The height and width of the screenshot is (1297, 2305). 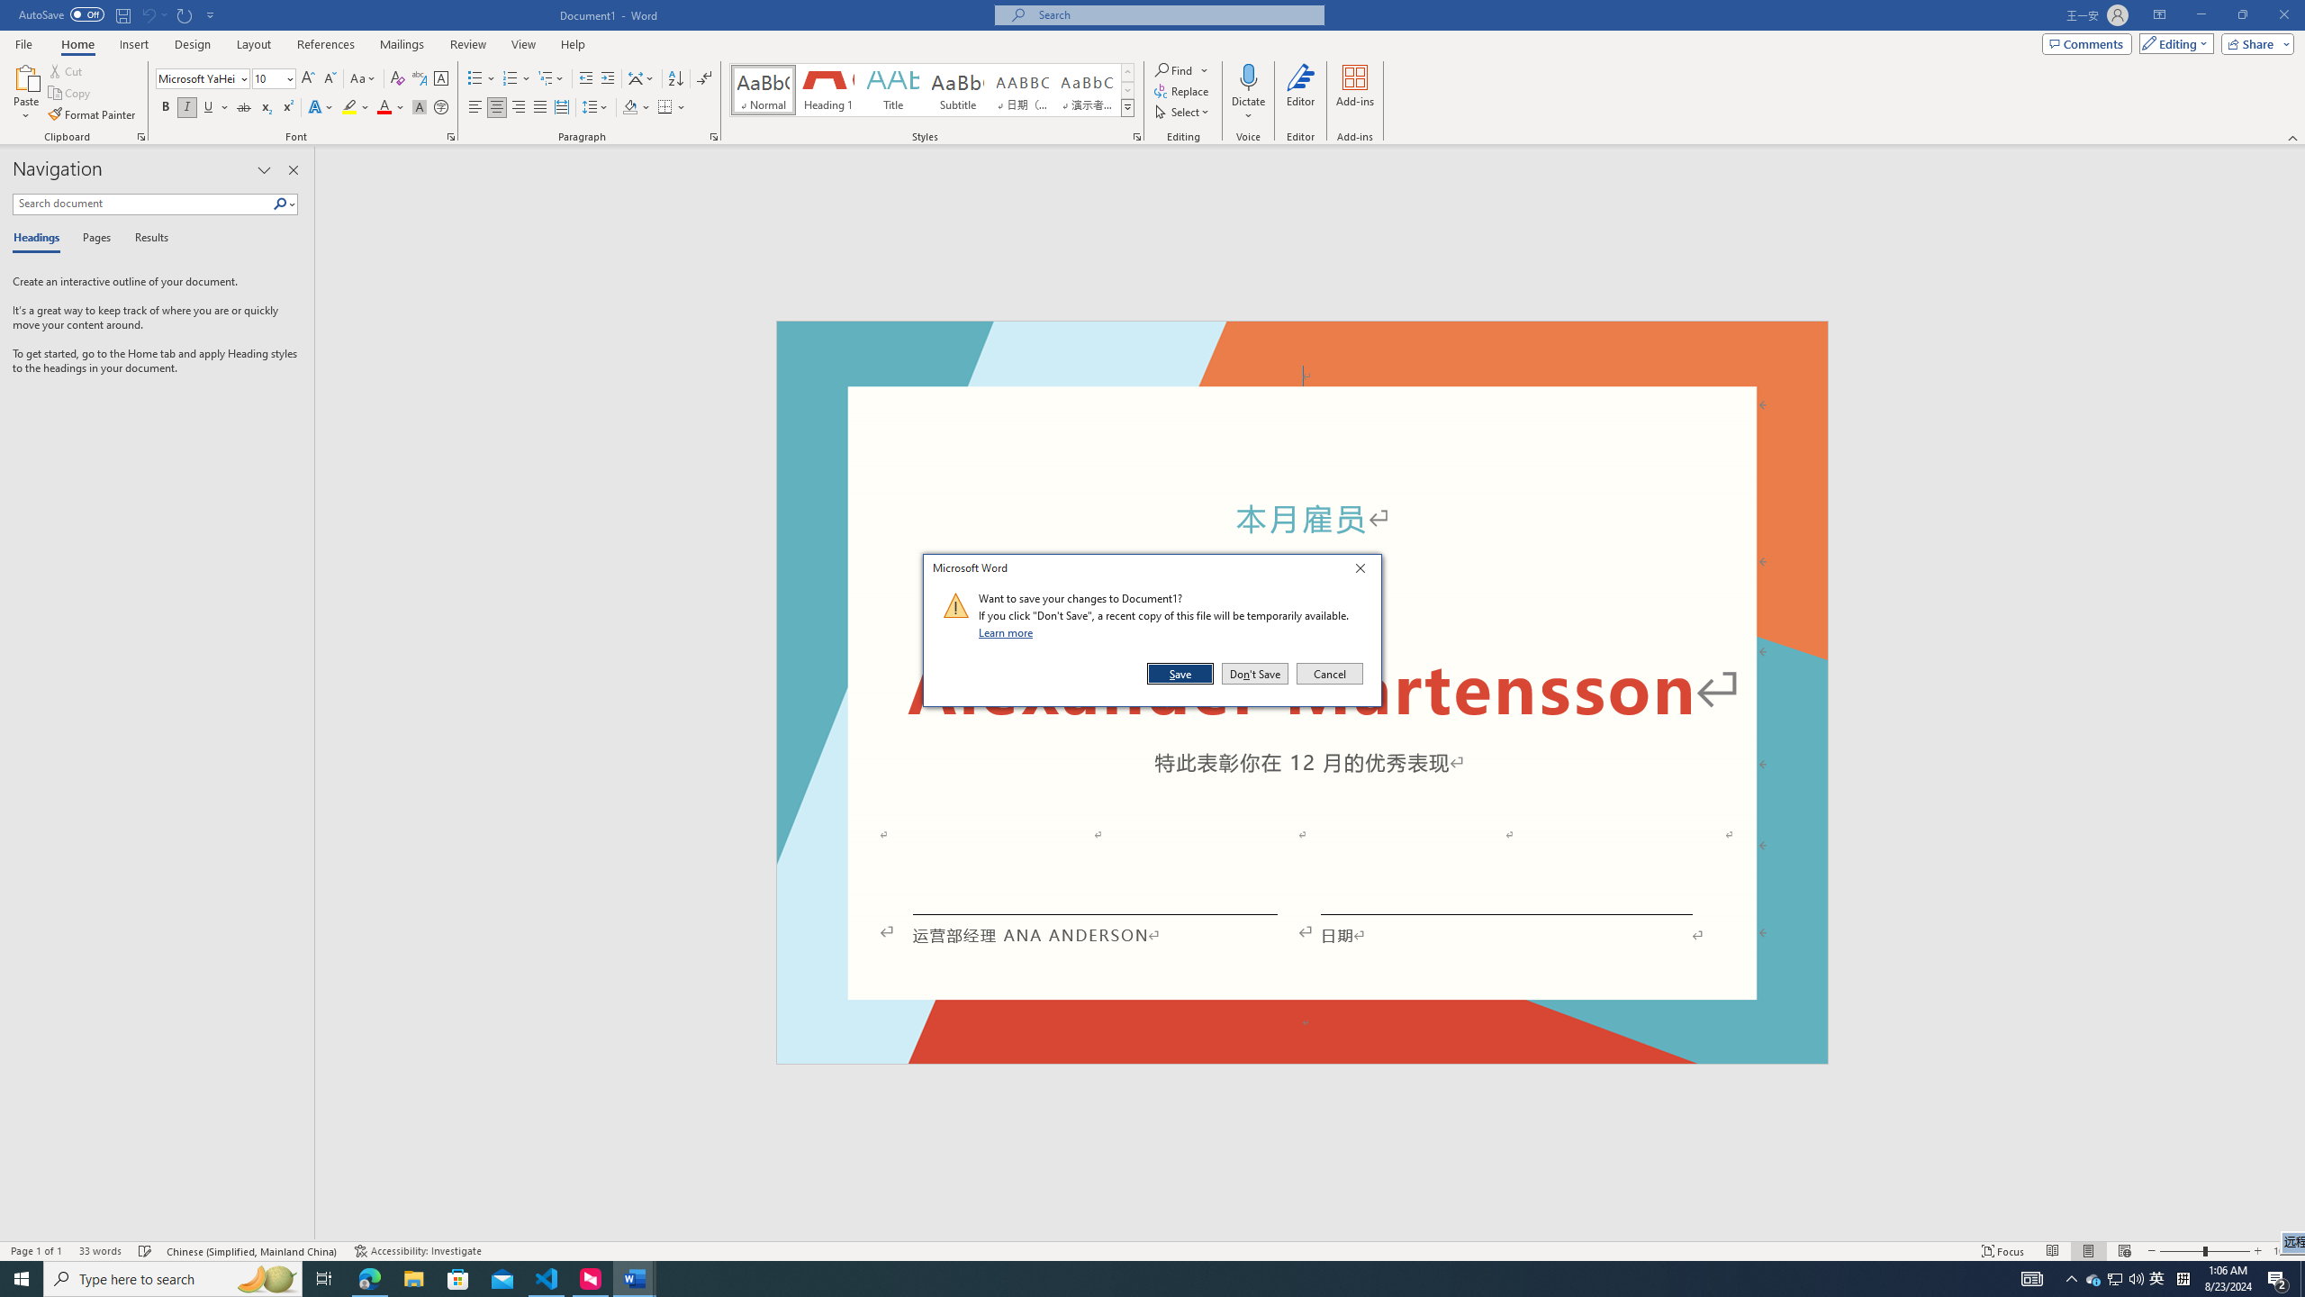 What do you see at coordinates (2302, 1279) in the screenshot?
I see `Show desktop` at bounding box center [2302, 1279].